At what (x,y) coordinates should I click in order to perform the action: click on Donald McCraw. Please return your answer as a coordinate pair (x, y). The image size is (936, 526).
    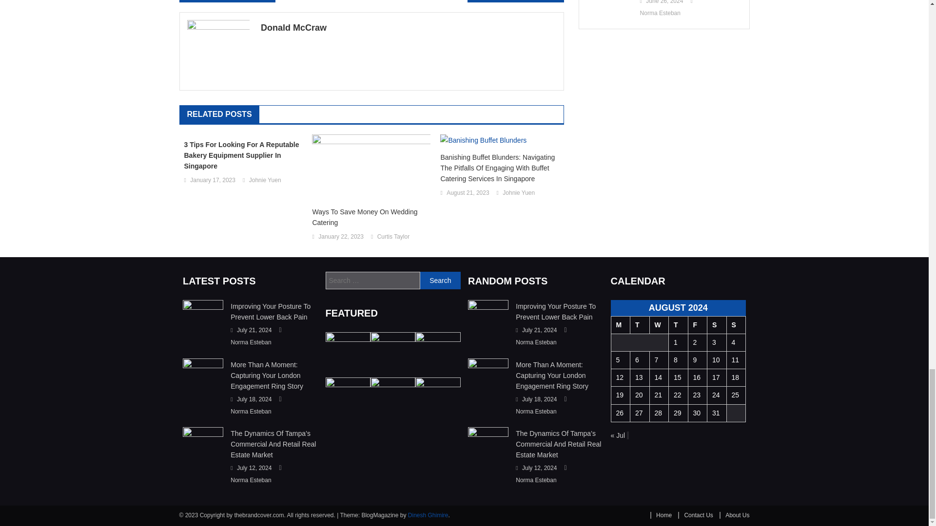
    Looking at the image, I should click on (409, 28).